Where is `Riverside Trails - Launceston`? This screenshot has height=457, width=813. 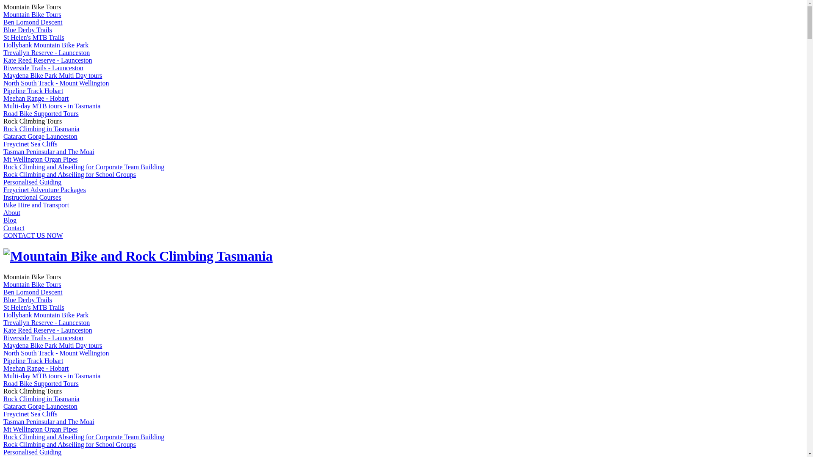 Riverside Trails - Launceston is located at coordinates (43, 338).